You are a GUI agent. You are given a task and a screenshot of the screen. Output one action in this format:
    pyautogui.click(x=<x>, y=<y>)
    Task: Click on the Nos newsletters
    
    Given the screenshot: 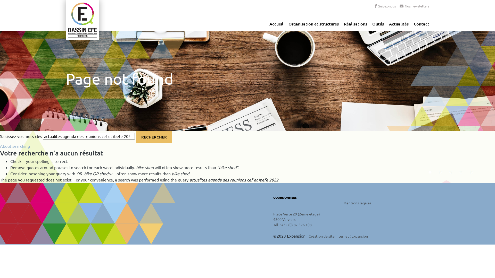 What is the action you would take?
    pyautogui.click(x=415, y=6)
    